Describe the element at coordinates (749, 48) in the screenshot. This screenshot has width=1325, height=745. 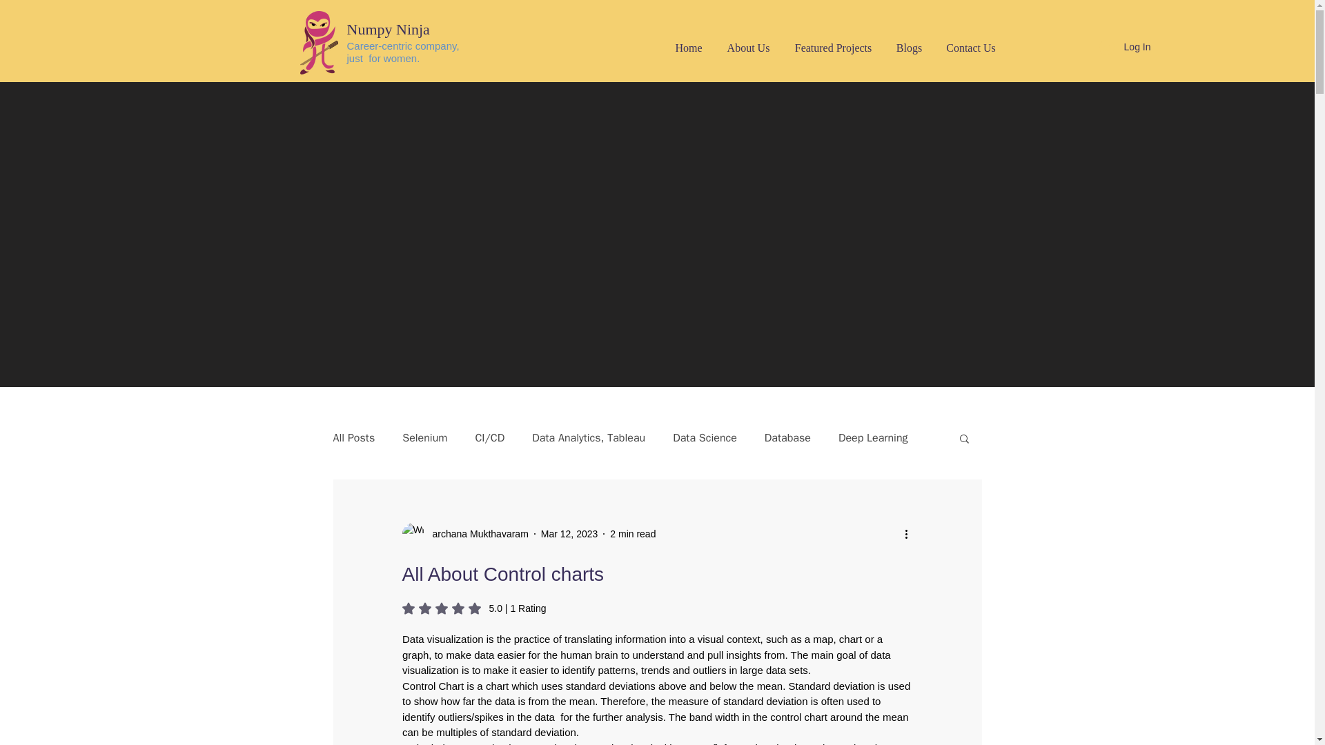
I see `About Us` at that location.